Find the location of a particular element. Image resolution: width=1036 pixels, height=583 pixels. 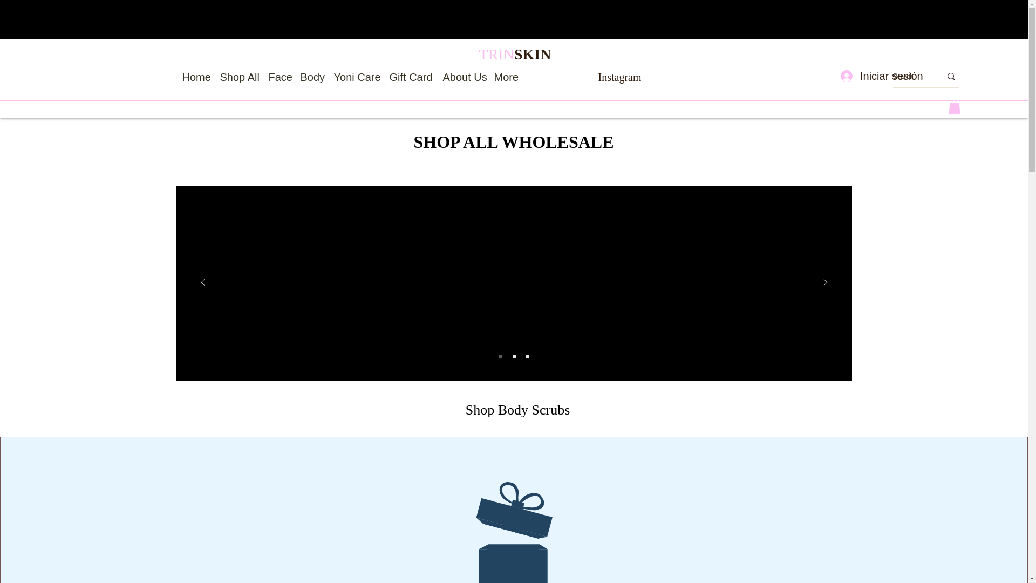

Shop All is located at coordinates (238, 77).